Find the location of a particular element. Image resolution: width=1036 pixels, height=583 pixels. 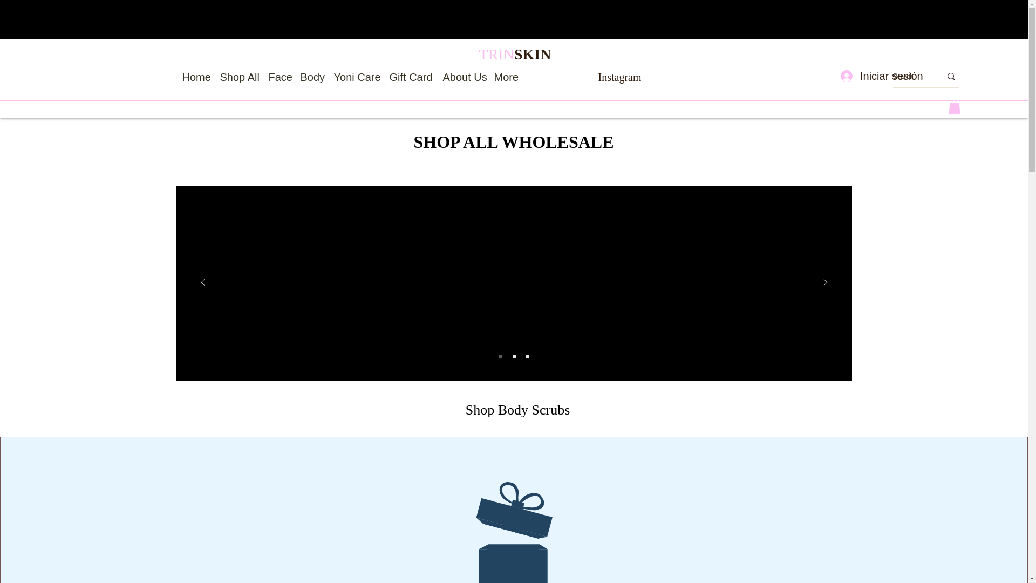

Shop All is located at coordinates (238, 77).